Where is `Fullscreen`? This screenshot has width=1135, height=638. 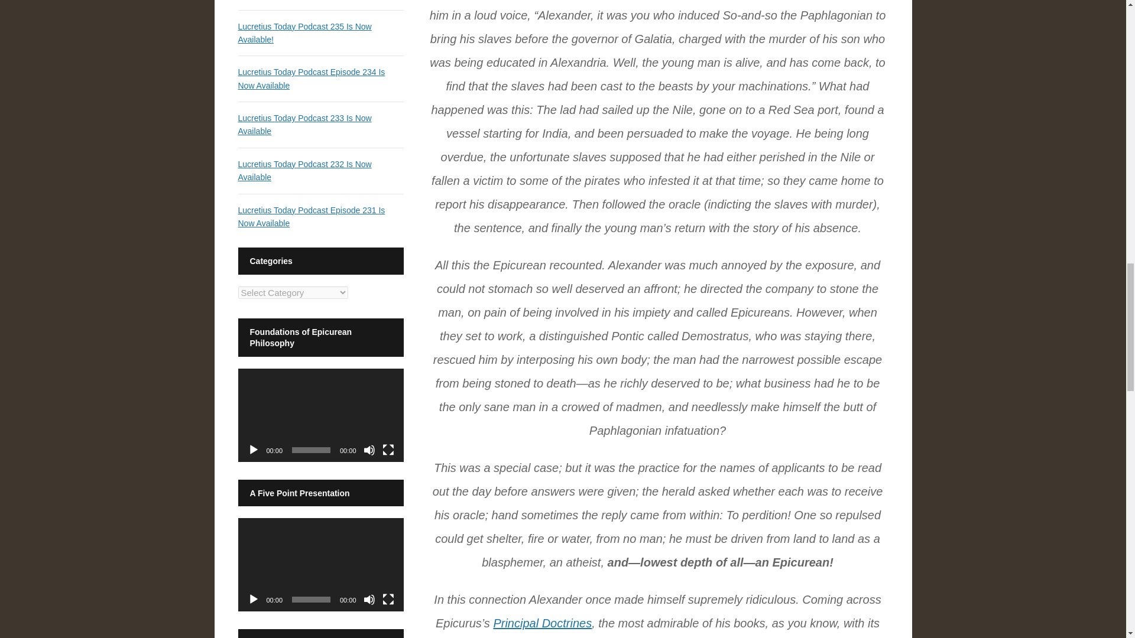 Fullscreen is located at coordinates (388, 450).